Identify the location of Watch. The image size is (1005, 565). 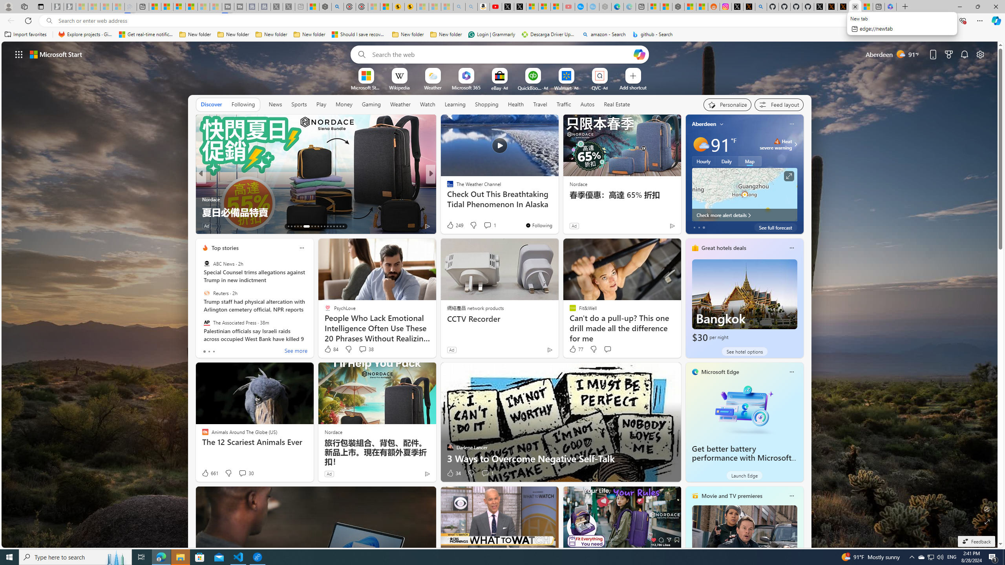
(428, 104).